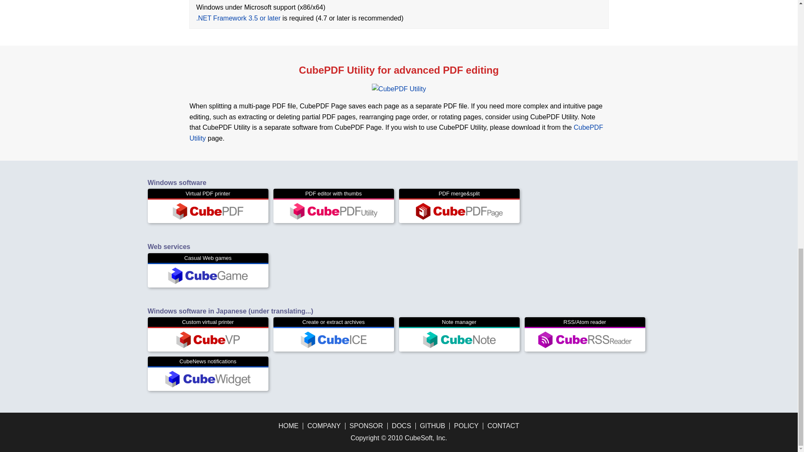 This screenshot has width=804, height=452. I want to click on CubeNote, so click(459, 339).